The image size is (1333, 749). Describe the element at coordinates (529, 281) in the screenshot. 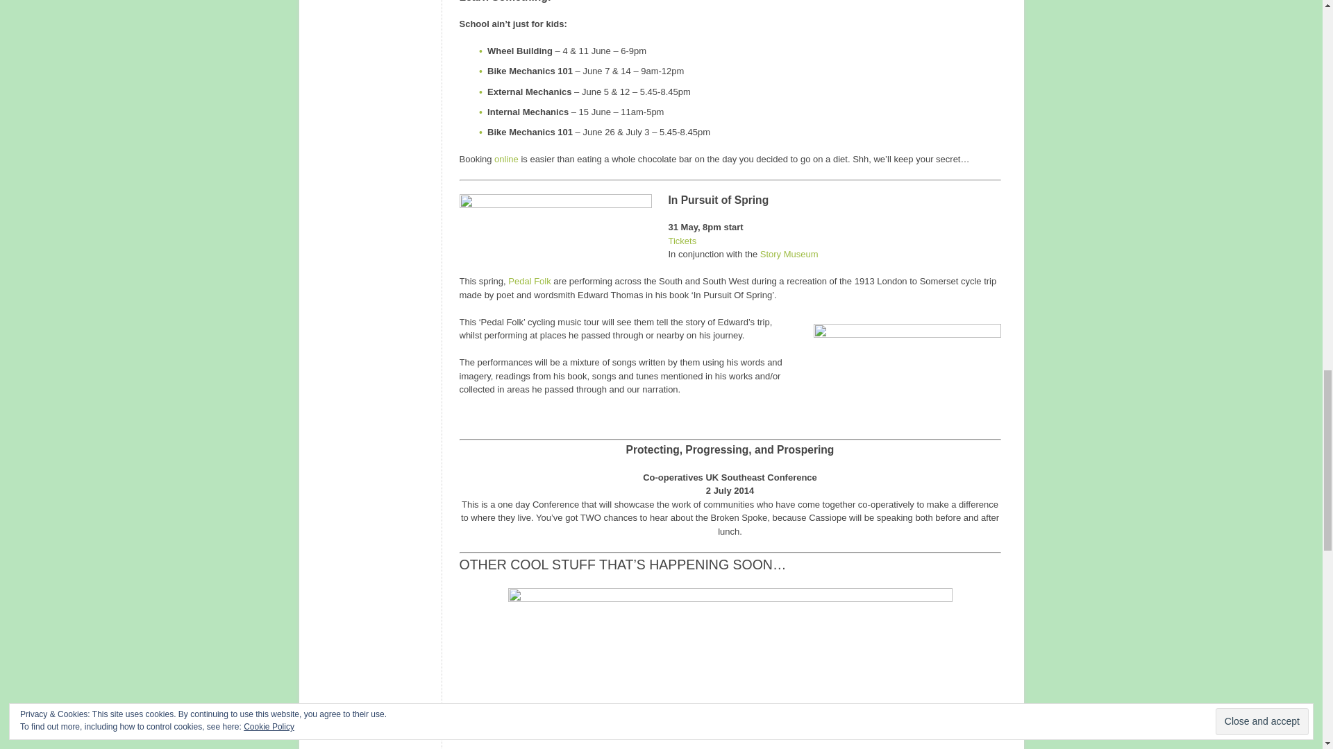

I see `Pedal Folk` at that location.